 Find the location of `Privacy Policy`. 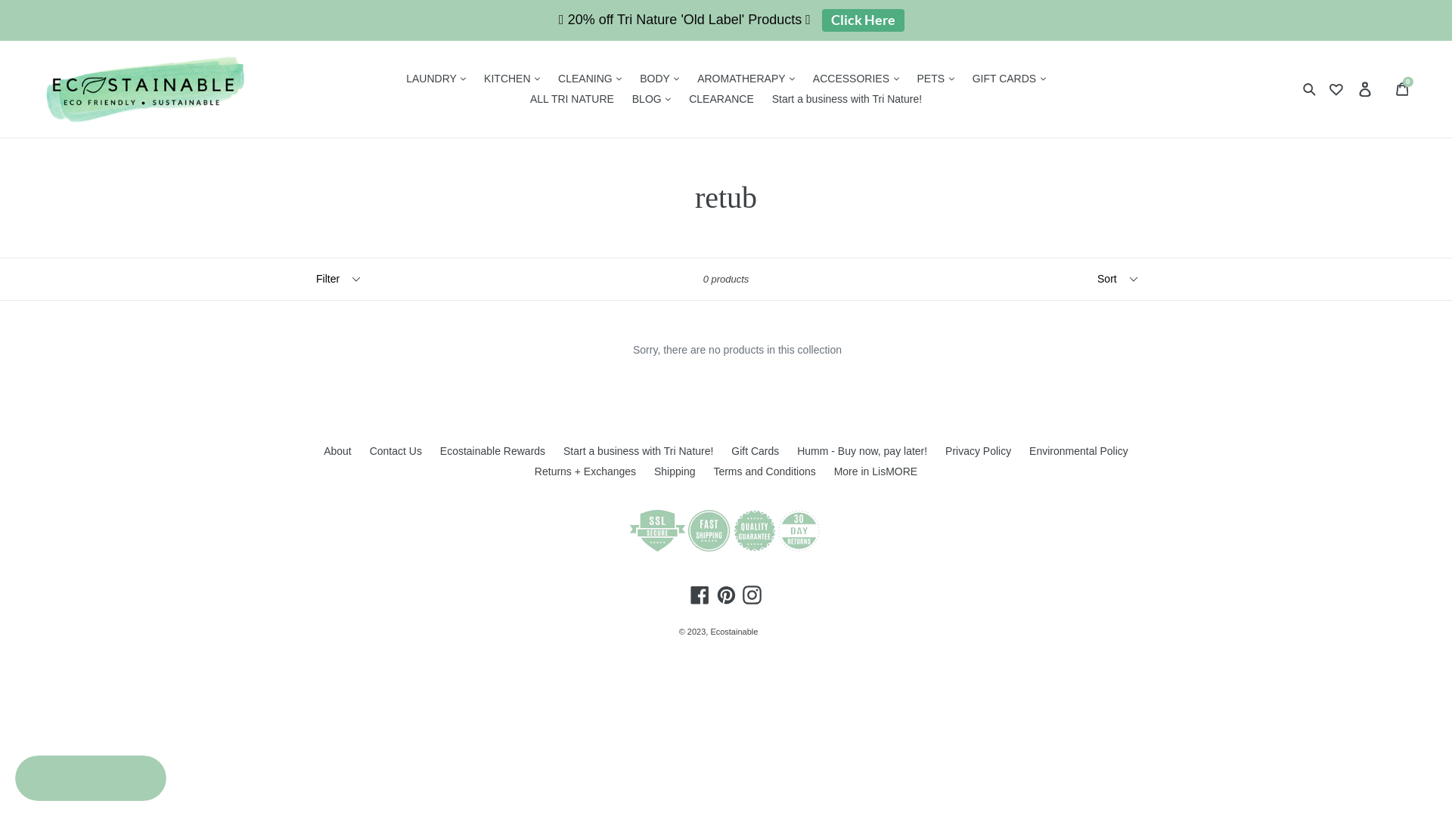

Privacy Policy is located at coordinates (979, 451).